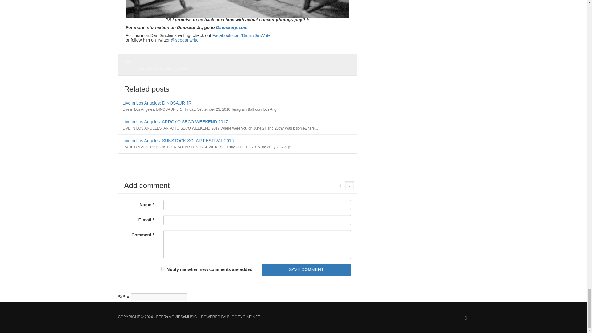 The height and width of the screenshot is (333, 592). What do you see at coordinates (127, 71) in the screenshot?
I see `3` at bounding box center [127, 71].